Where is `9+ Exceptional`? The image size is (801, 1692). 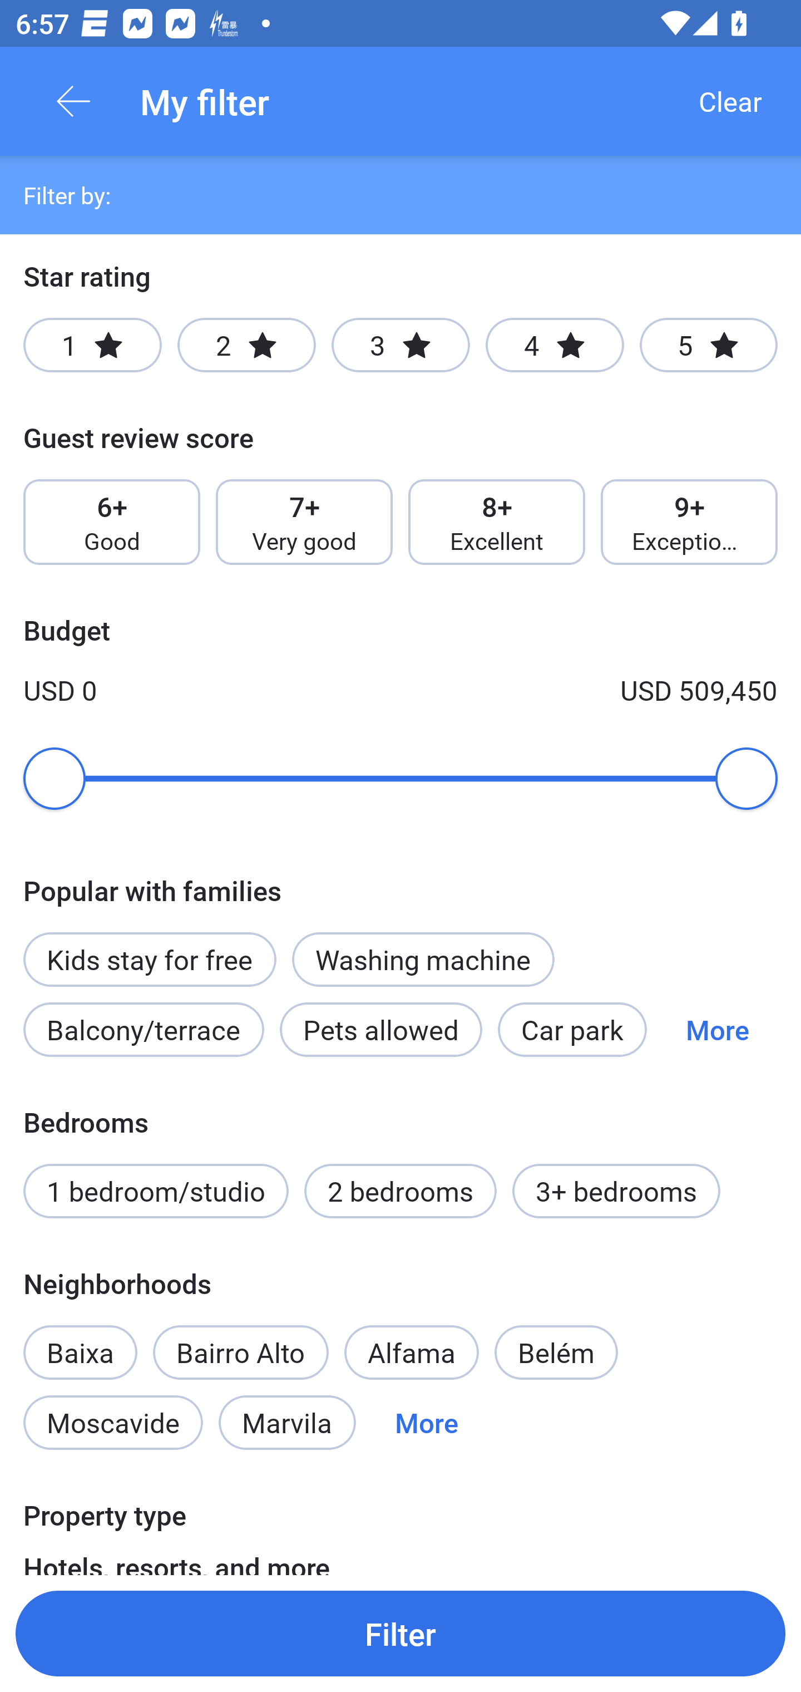 9+ Exceptional is located at coordinates (689, 522).